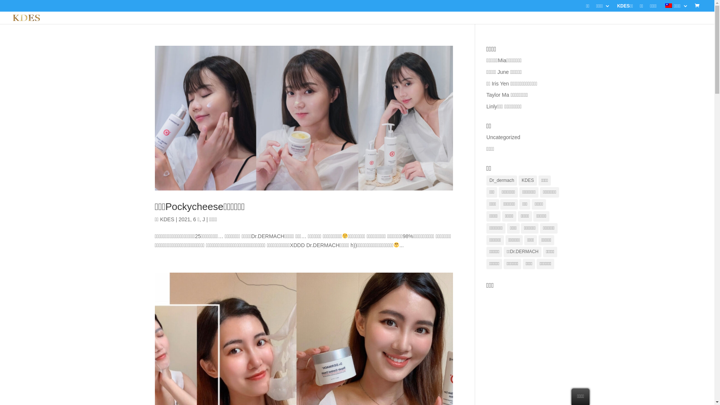  I want to click on KDES, so click(167, 219).